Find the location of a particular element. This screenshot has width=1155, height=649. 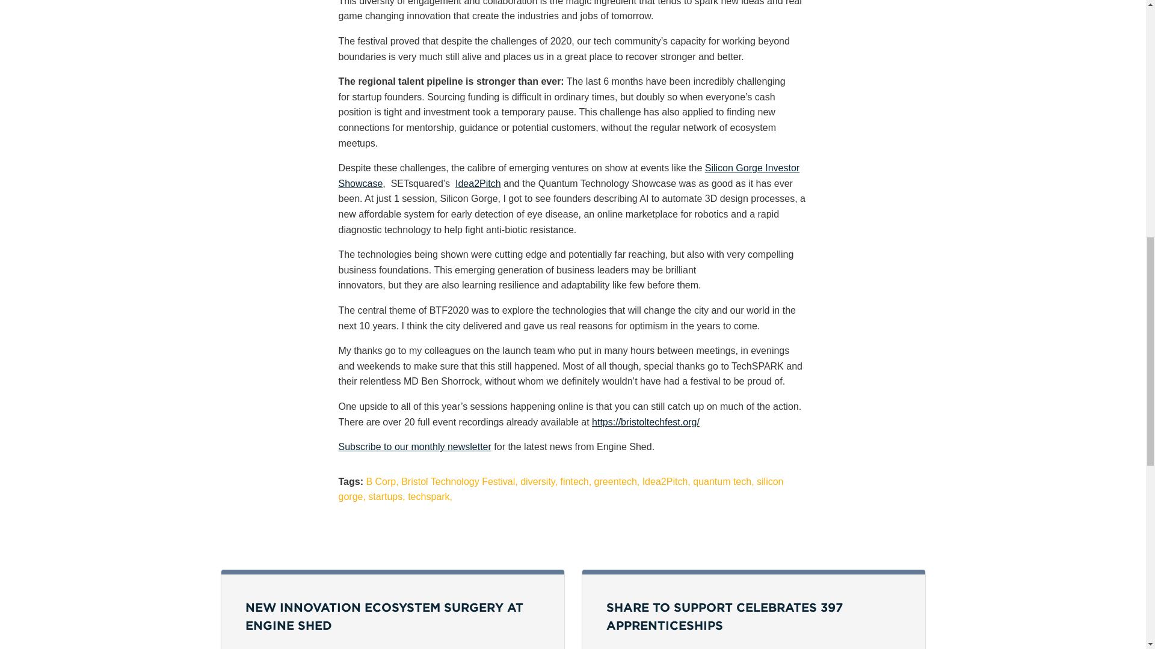

Bristol Technology Festival, is located at coordinates (459, 481).